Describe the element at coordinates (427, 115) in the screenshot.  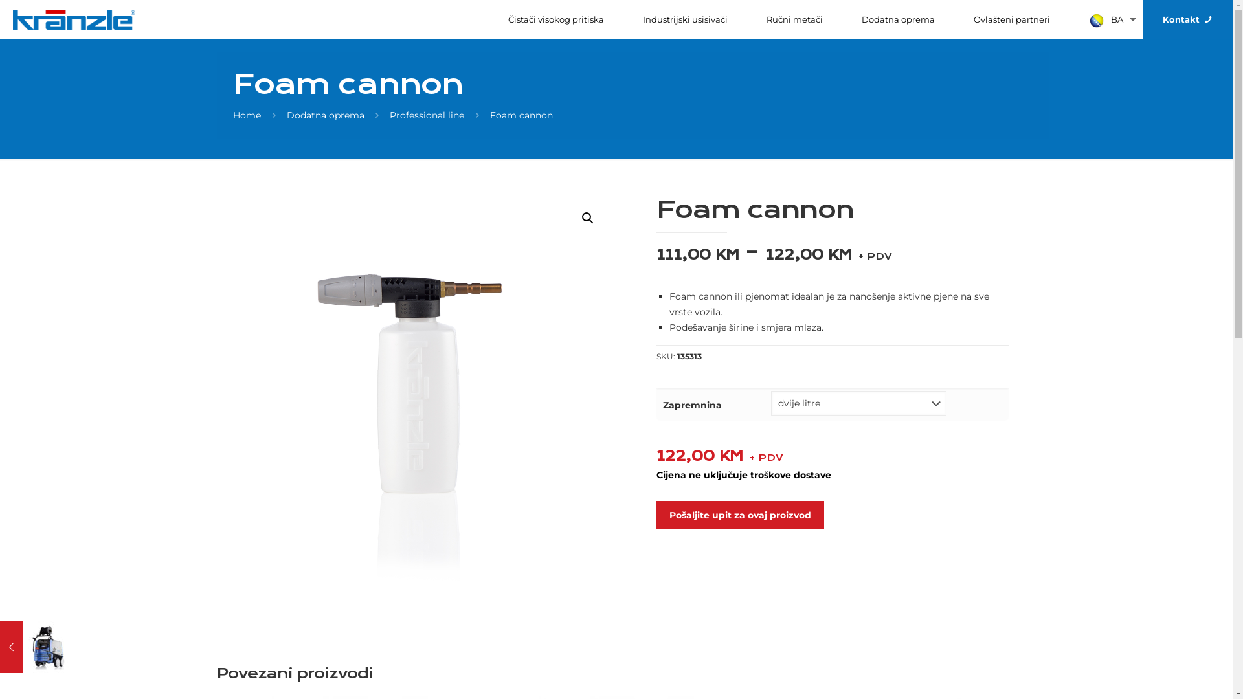
I see `Professional line` at that location.